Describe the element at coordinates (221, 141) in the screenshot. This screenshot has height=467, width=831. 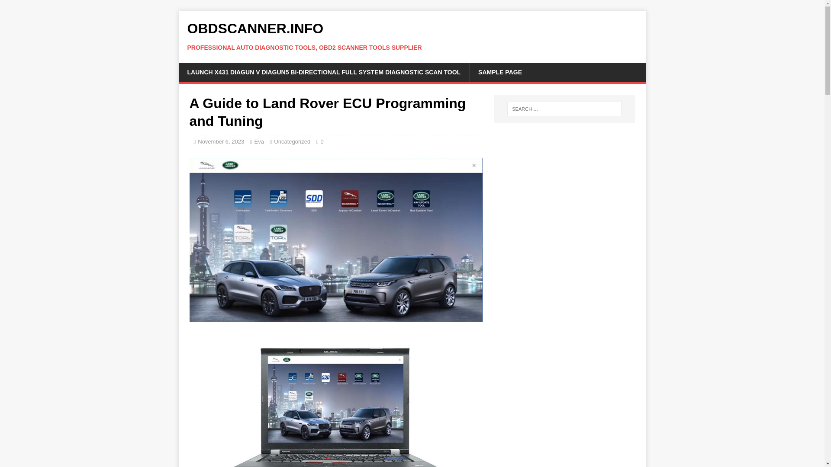
I see `November 6, 2023` at that location.